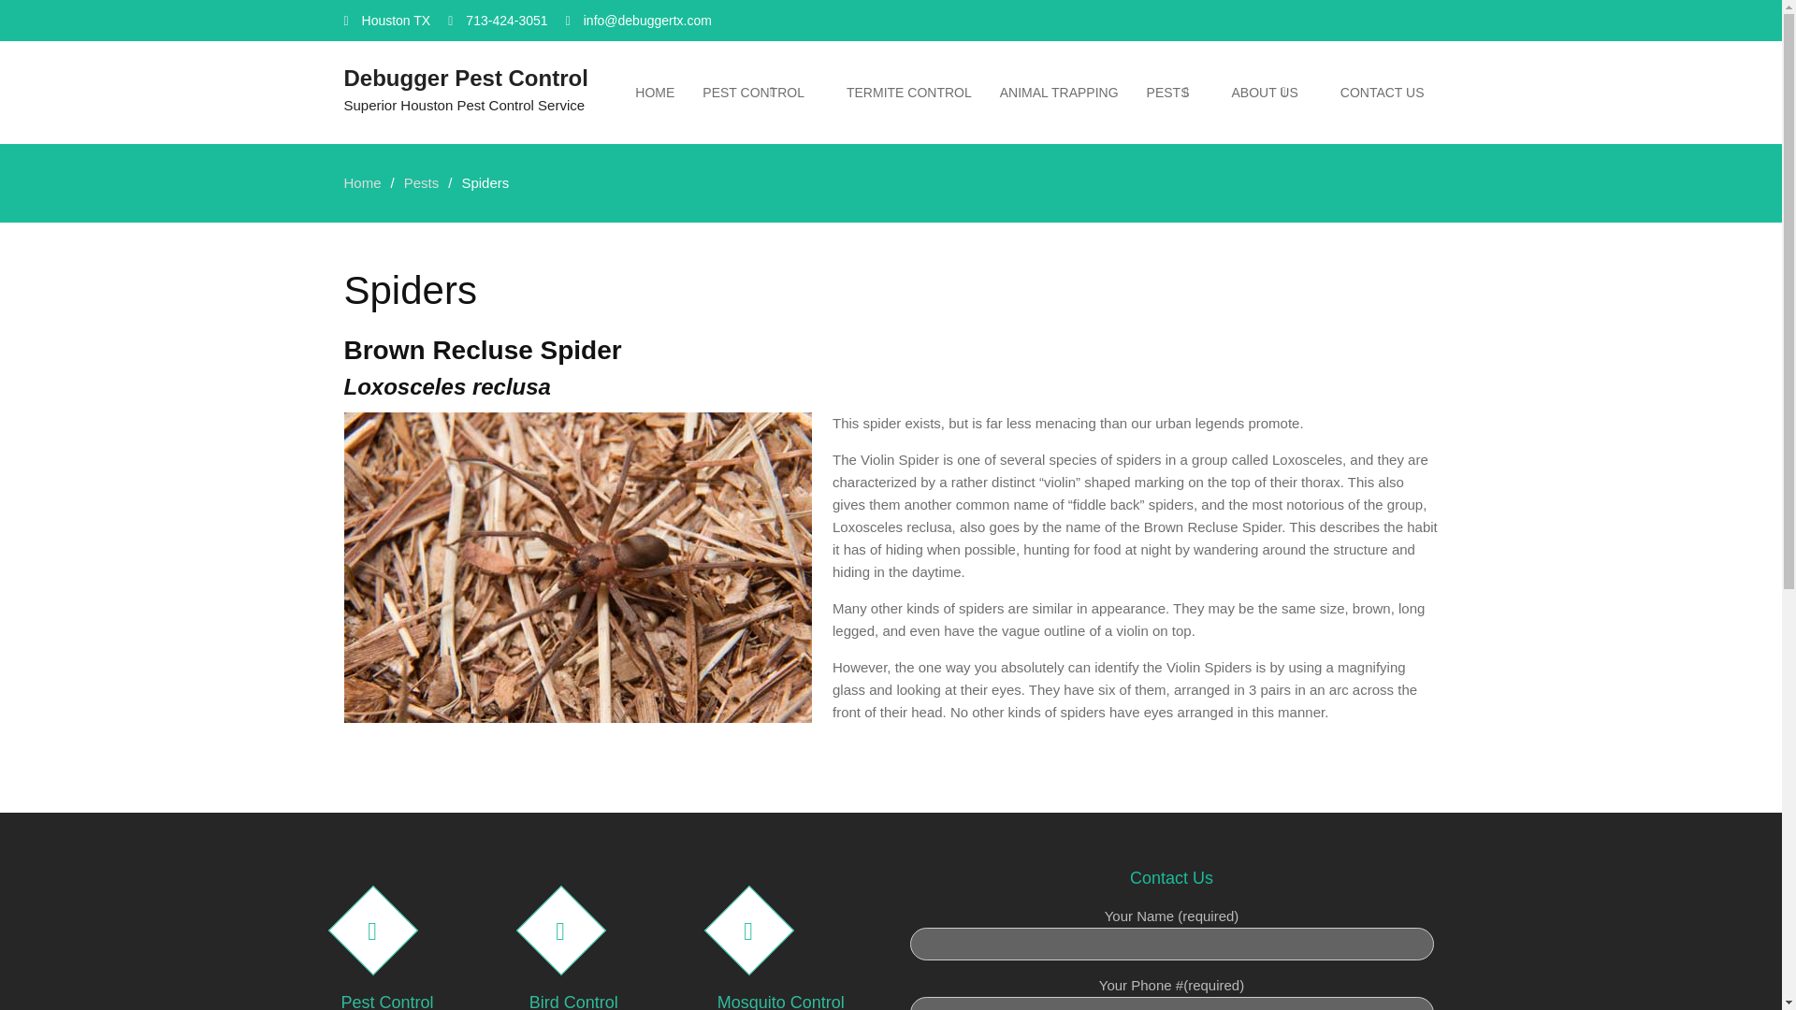 The height and width of the screenshot is (1010, 1796). Describe the element at coordinates (1270, 92) in the screenshot. I see `ABOUT US` at that location.